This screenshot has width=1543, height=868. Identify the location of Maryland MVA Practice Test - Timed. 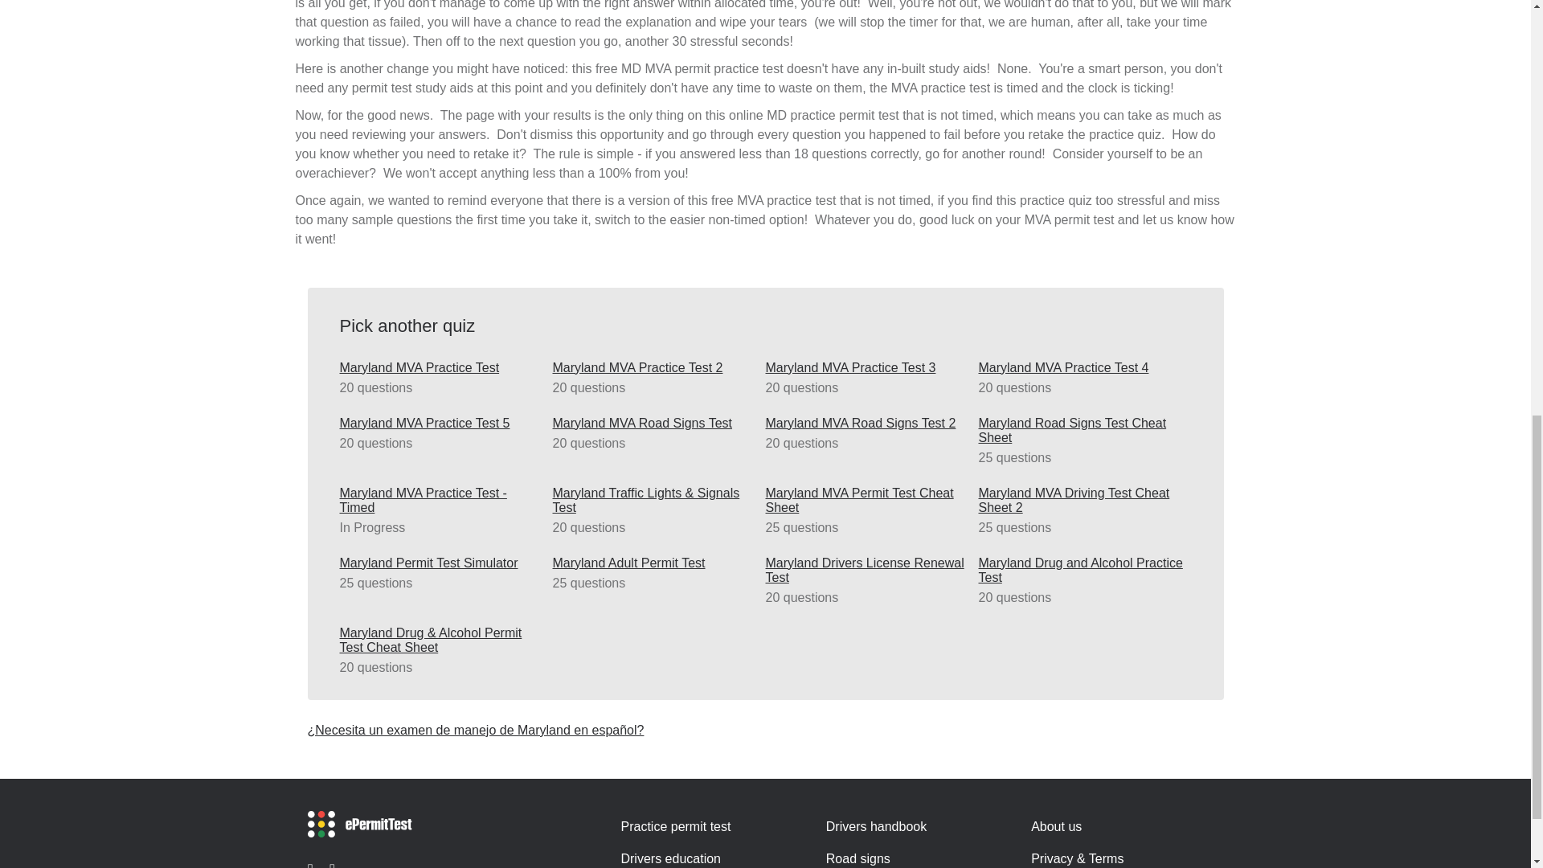
(442, 500).